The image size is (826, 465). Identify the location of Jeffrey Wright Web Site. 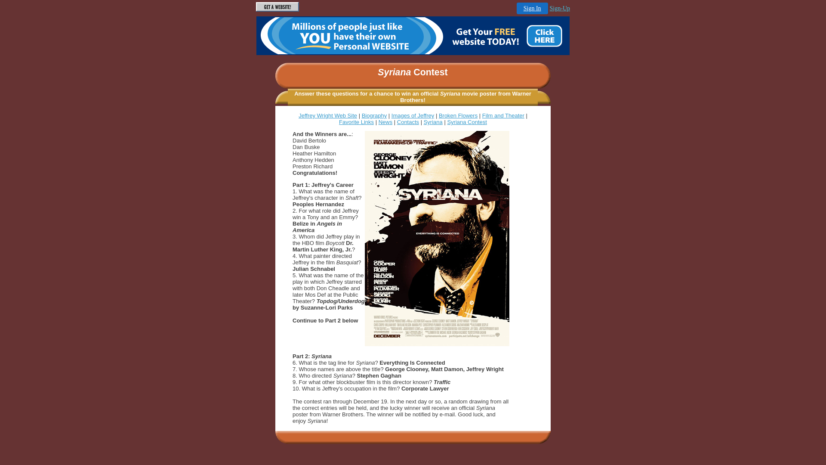
(328, 115).